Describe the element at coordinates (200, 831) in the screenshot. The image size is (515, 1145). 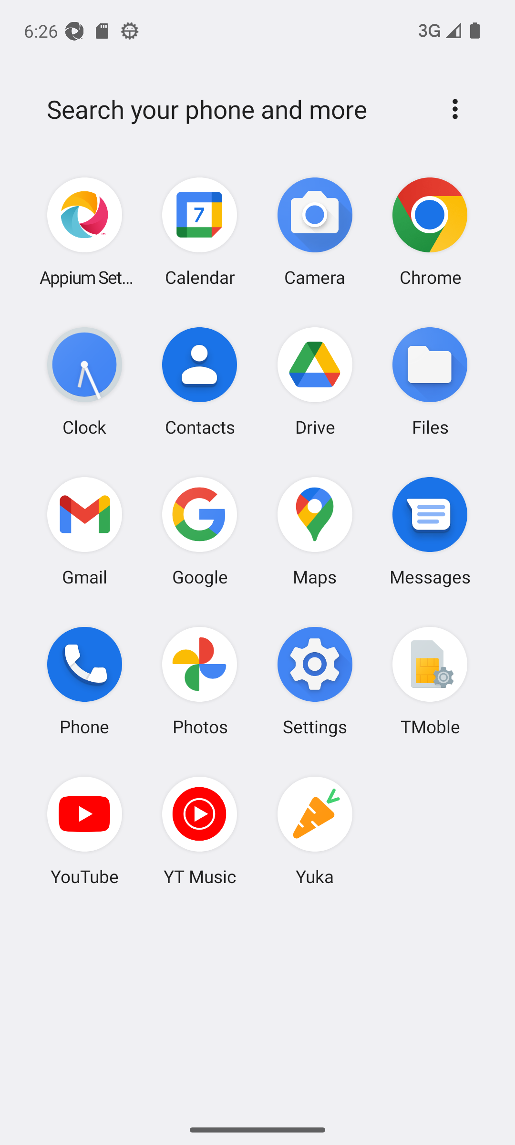
I see `YT Music` at that location.